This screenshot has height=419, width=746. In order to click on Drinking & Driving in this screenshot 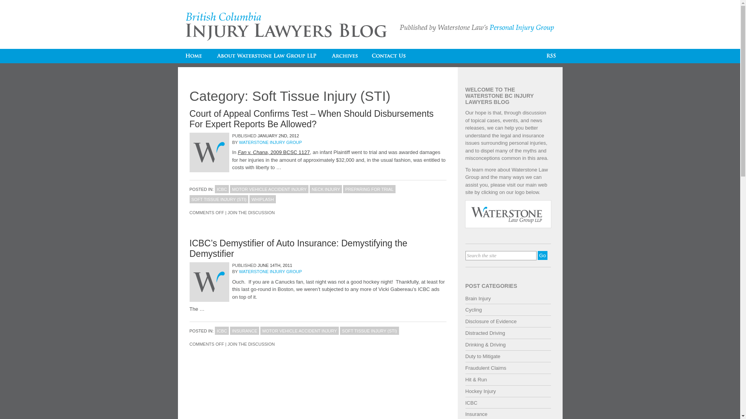, I will do `click(486, 345)`.